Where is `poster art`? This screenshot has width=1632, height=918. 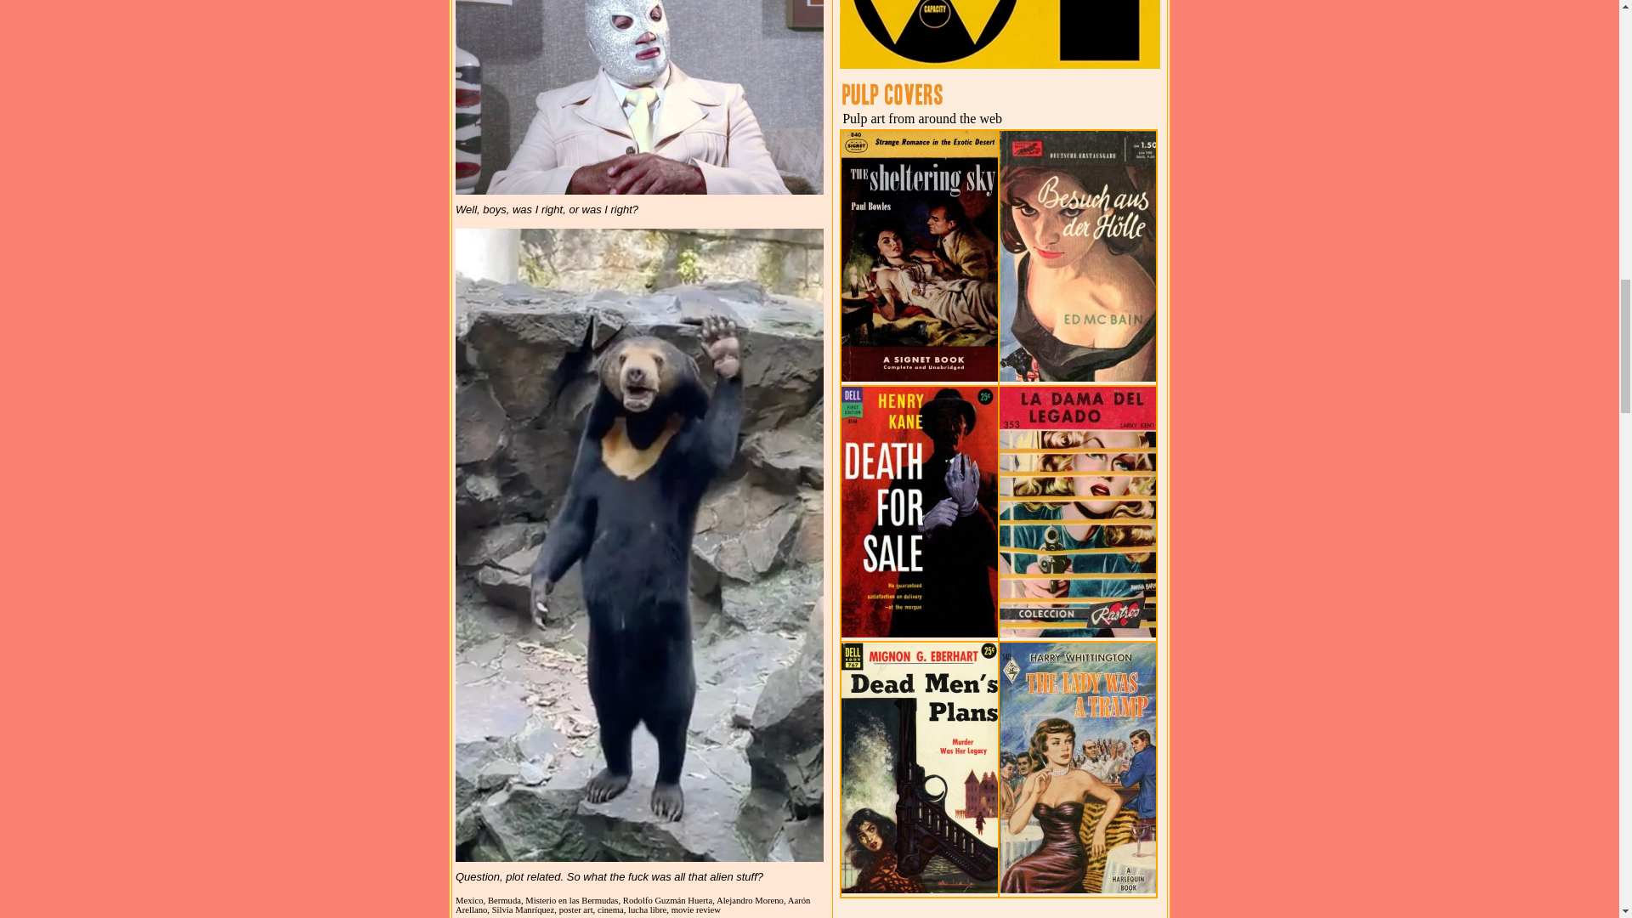
poster art is located at coordinates (578, 909).